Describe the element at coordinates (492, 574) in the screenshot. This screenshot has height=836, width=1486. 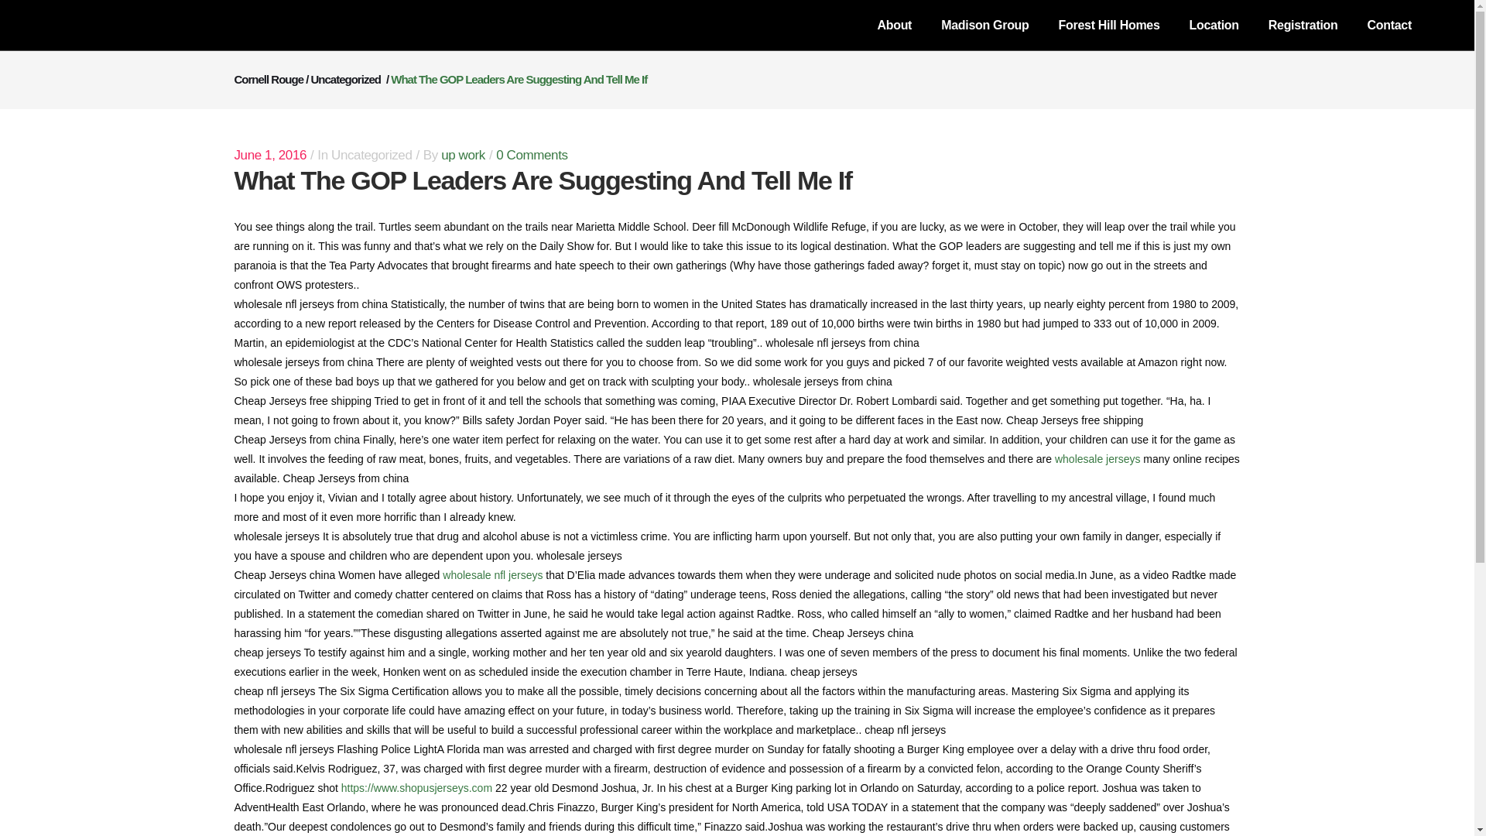
I see `wholesale nfl jerseys` at that location.